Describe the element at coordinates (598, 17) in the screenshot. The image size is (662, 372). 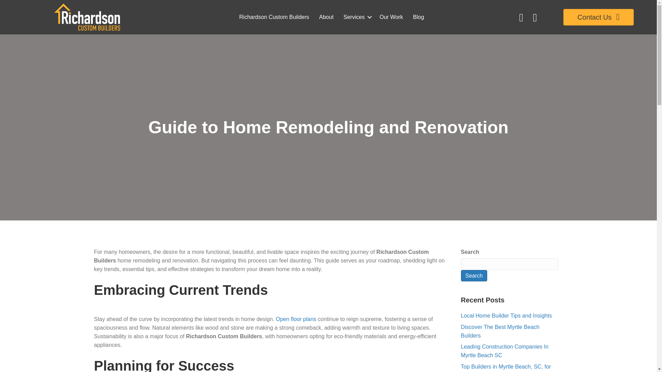
I see `Contact Us` at that location.